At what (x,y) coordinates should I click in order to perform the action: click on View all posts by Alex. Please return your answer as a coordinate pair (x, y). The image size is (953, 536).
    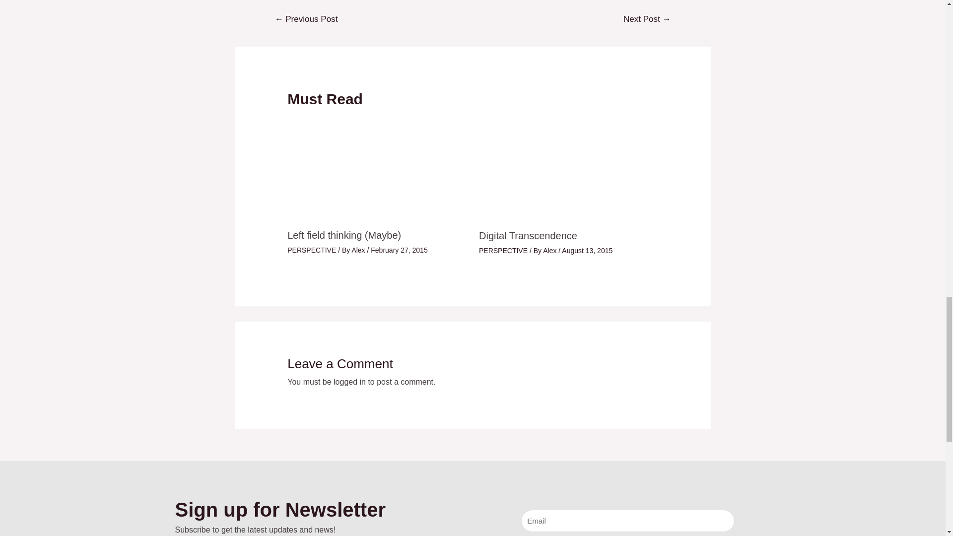
    Looking at the image, I should click on (359, 250).